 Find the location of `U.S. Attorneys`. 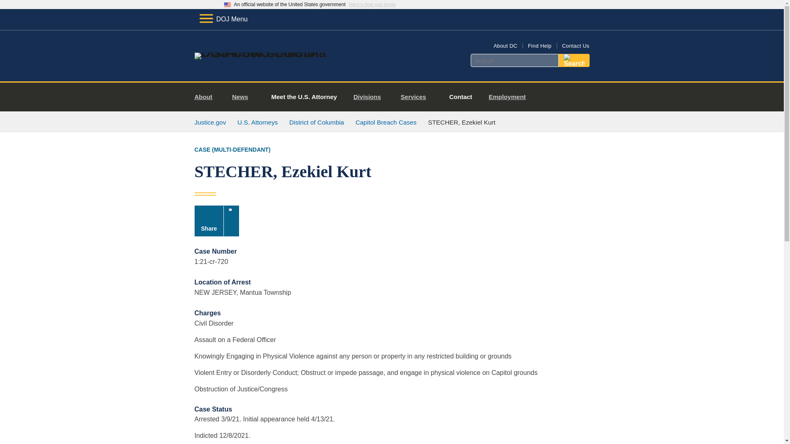

U.S. Attorneys is located at coordinates (258, 122).